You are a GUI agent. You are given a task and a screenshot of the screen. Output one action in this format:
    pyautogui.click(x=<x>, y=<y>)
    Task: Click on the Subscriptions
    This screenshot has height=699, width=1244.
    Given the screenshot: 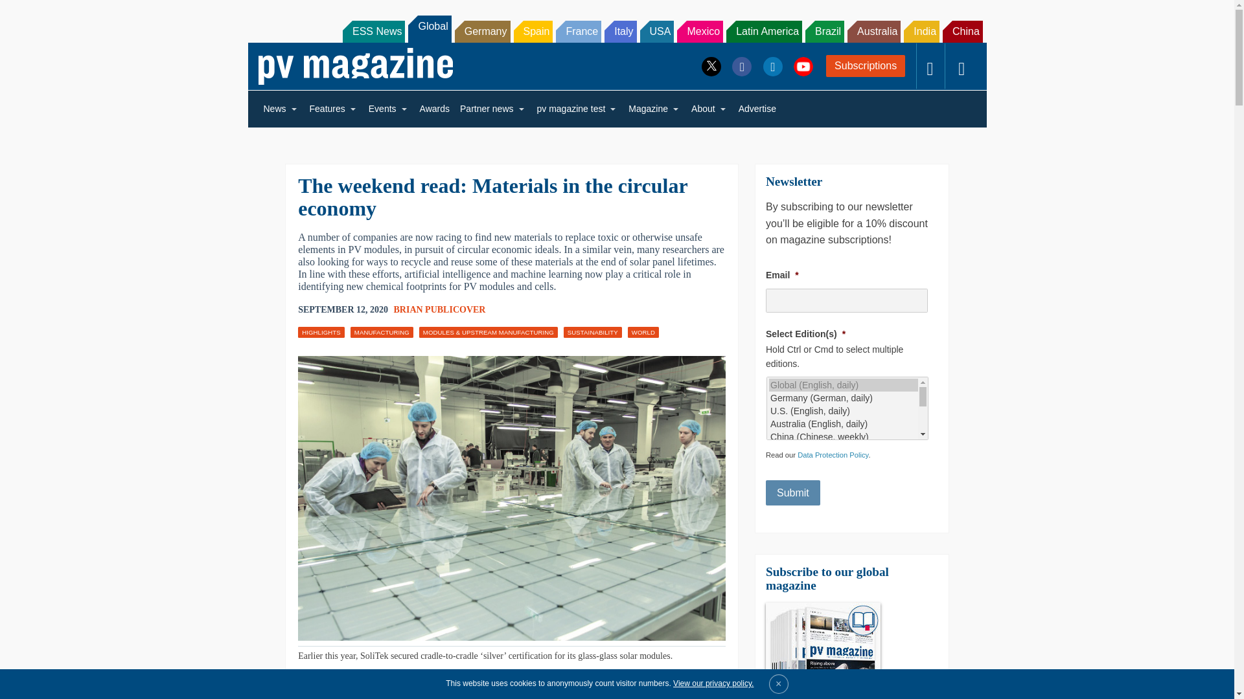 What is the action you would take?
    pyautogui.click(x=866, y=66)
    